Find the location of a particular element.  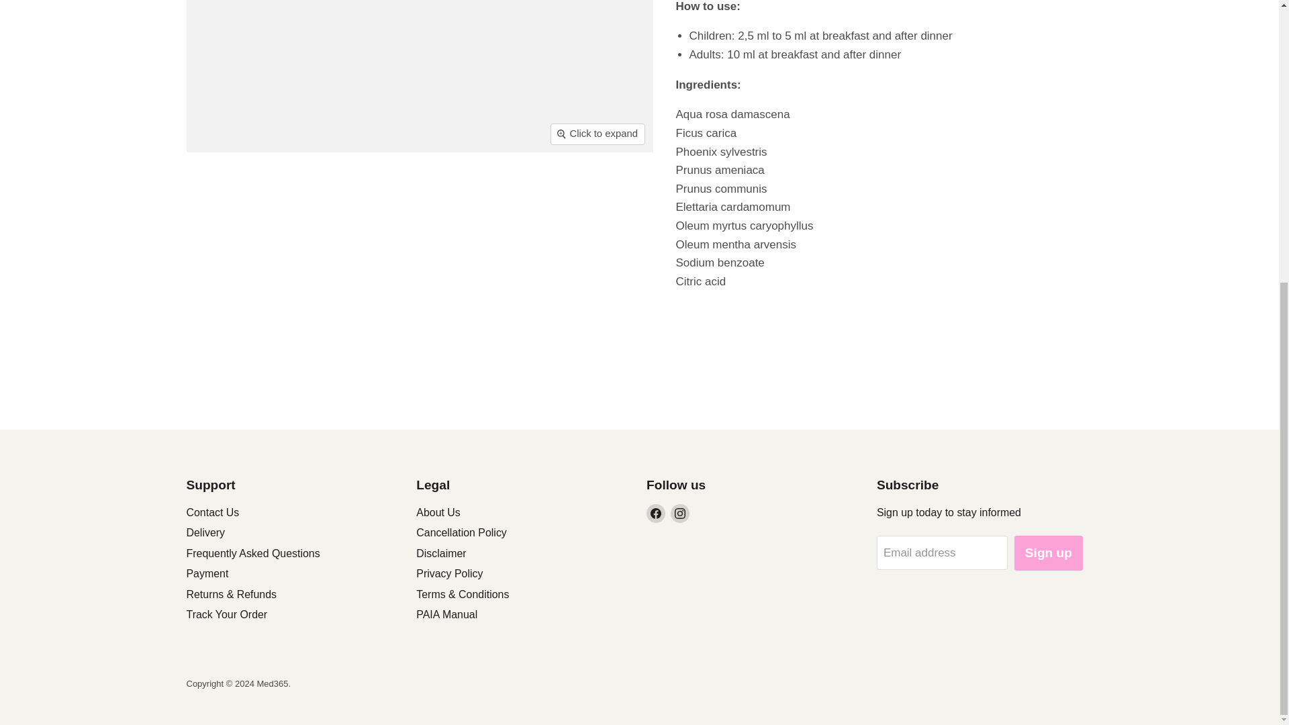

Frequently Asked Questions is located at coordinates (253, 553).